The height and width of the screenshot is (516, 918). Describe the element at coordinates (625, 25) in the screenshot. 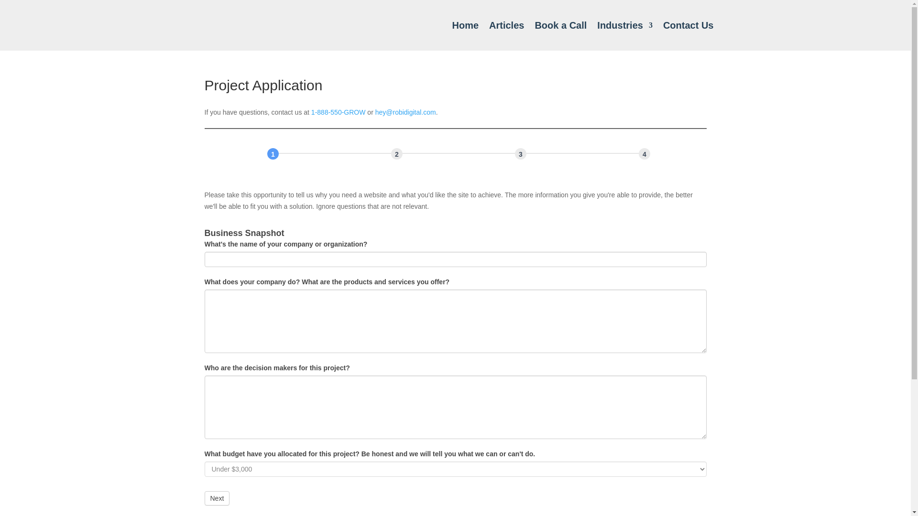

I see `Industries` at that location.